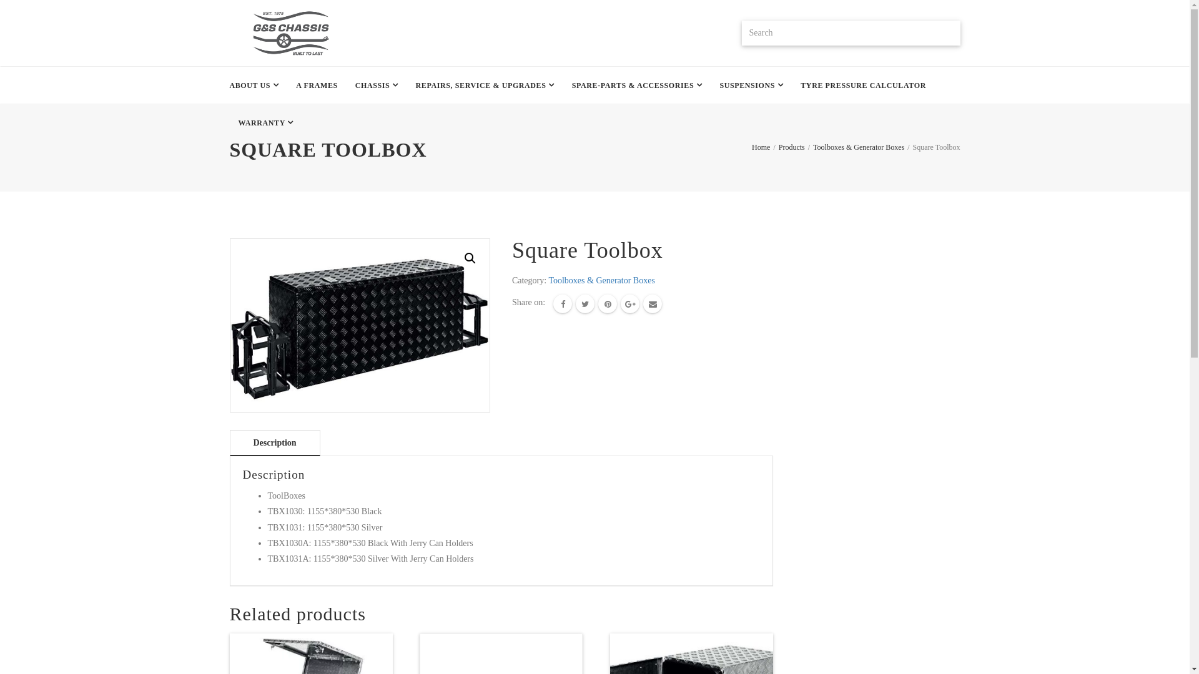  What do you see at coordinates (751, 85) in the screenshot?
I see `SUSPENSIONS` at bounding box center [751, 85].